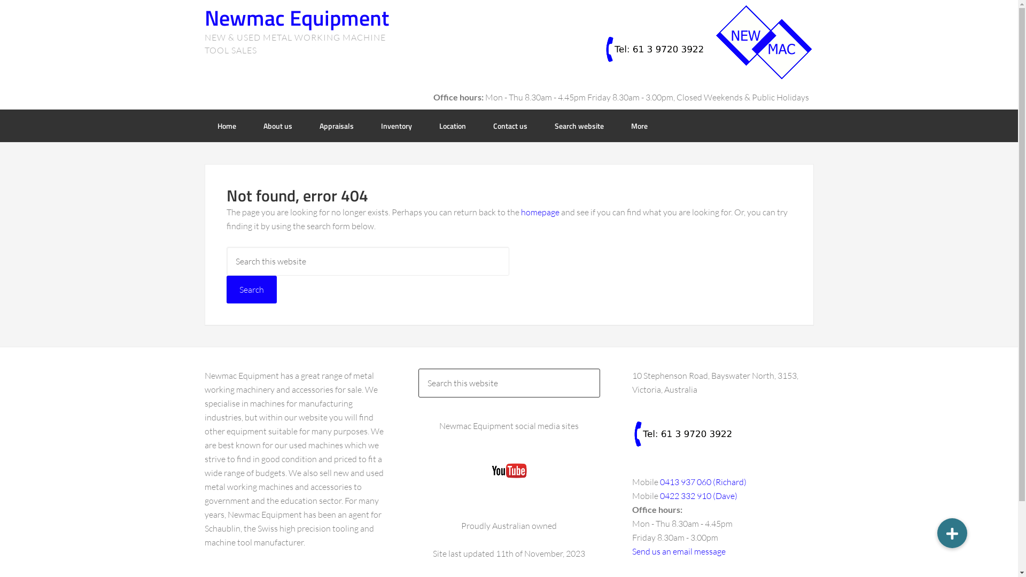 The width and height of the screenshot is (1026, 577). I want to click on homepage, so click(540, 212).